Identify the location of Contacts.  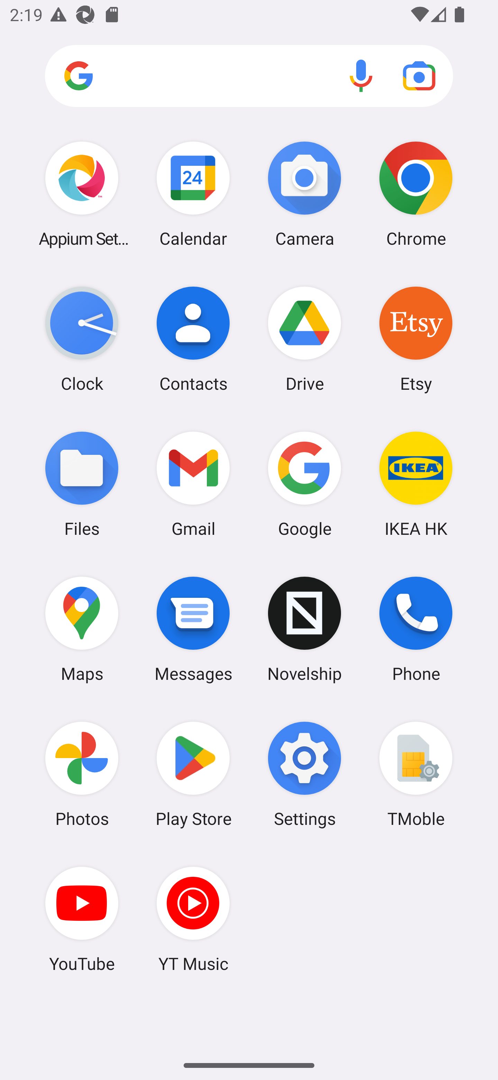
(193, 339).